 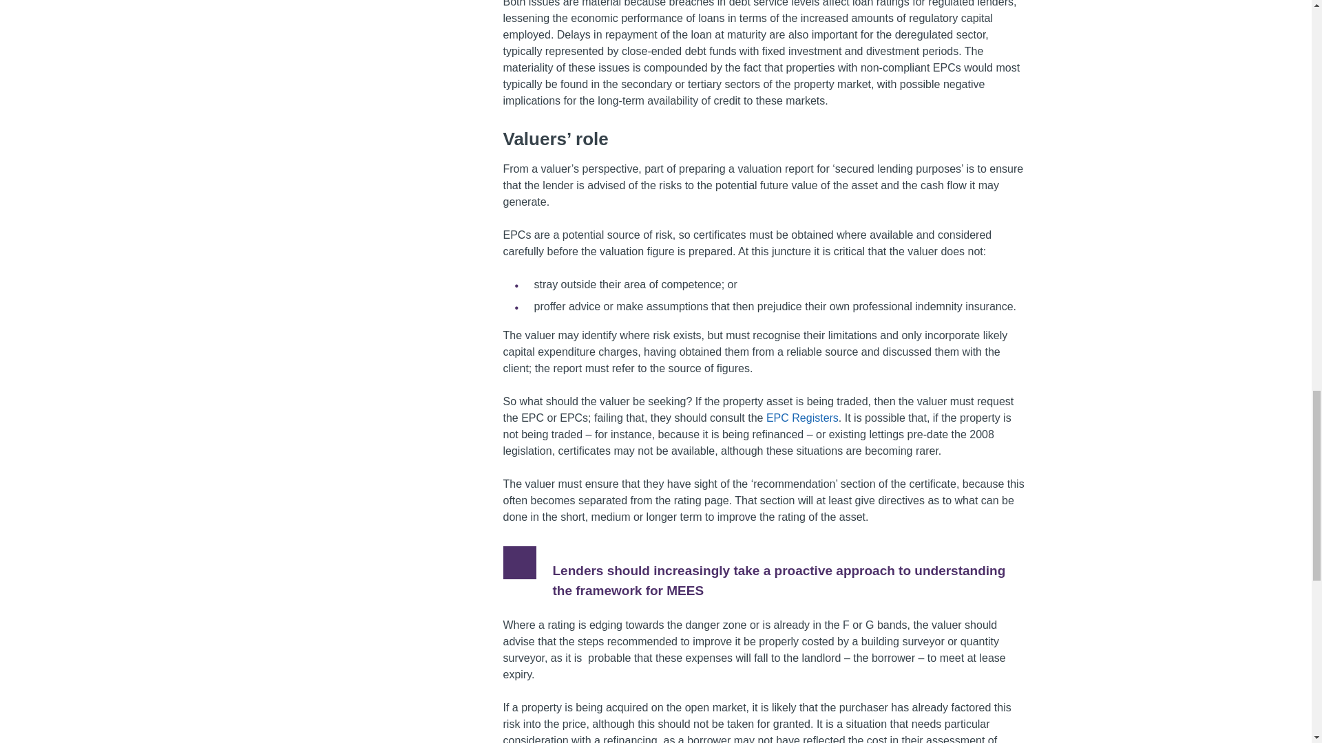 What do you see at coordinates (802, 417) in the screenshot?
I see `EPC Registers` at bounding box center [802, 417].